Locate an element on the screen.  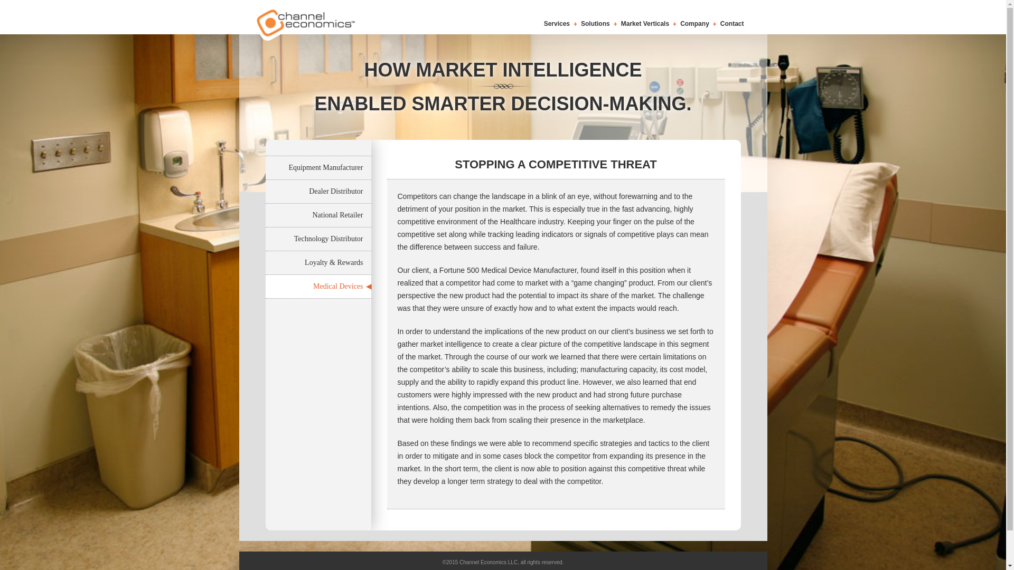
Equipment Manufacturer is located at coordinates (318, 168).